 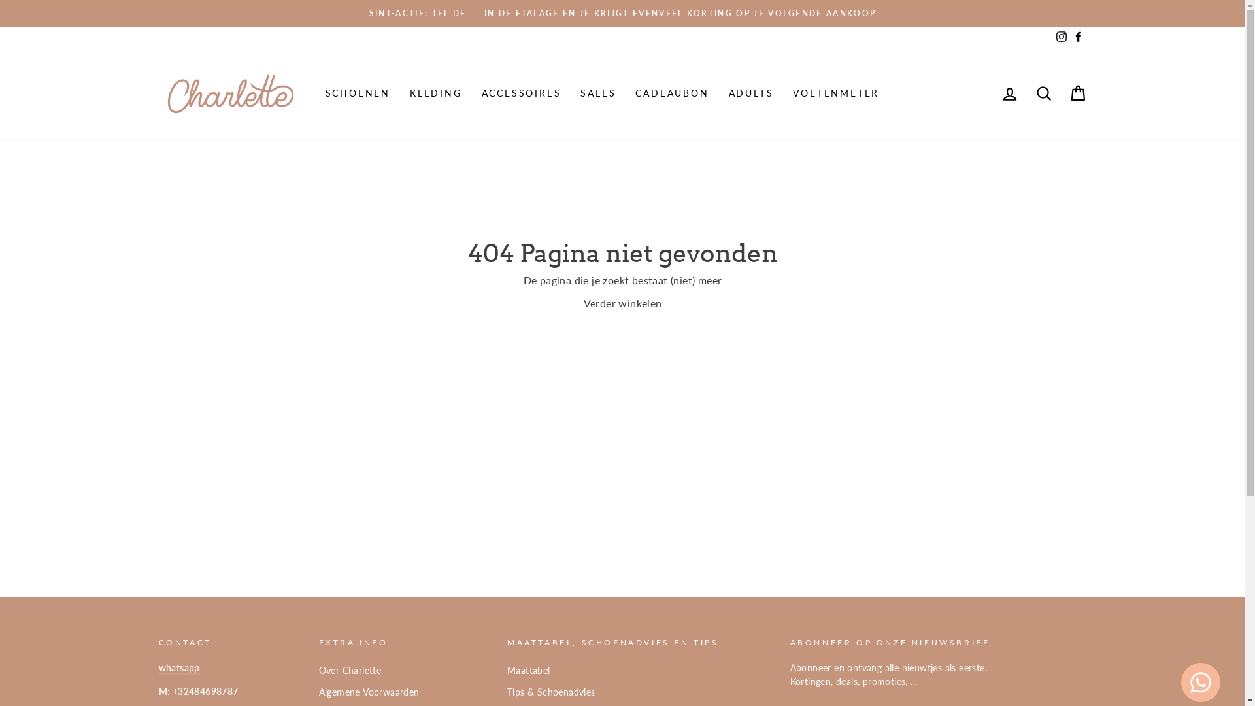 What do you see at coordinates (0, 0) in the screenshot?
I see `Verder naar inhoud` at bounding box center [0, 0].